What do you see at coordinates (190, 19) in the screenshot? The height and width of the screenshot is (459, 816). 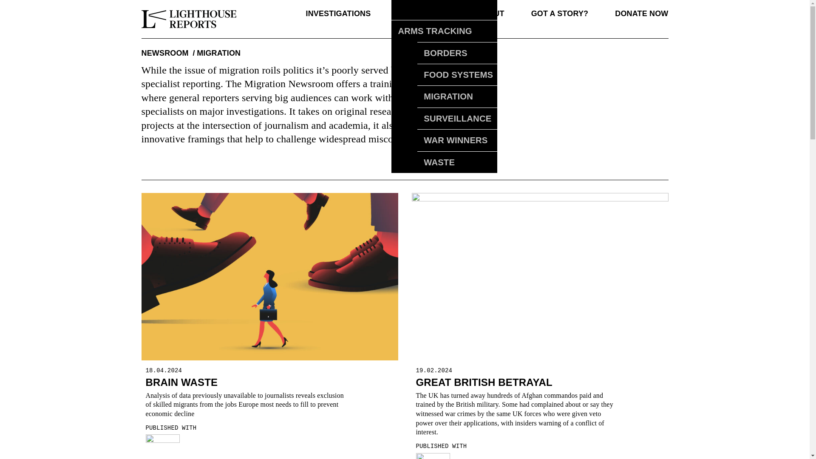 I see `home` at bounding box center [190, 19].